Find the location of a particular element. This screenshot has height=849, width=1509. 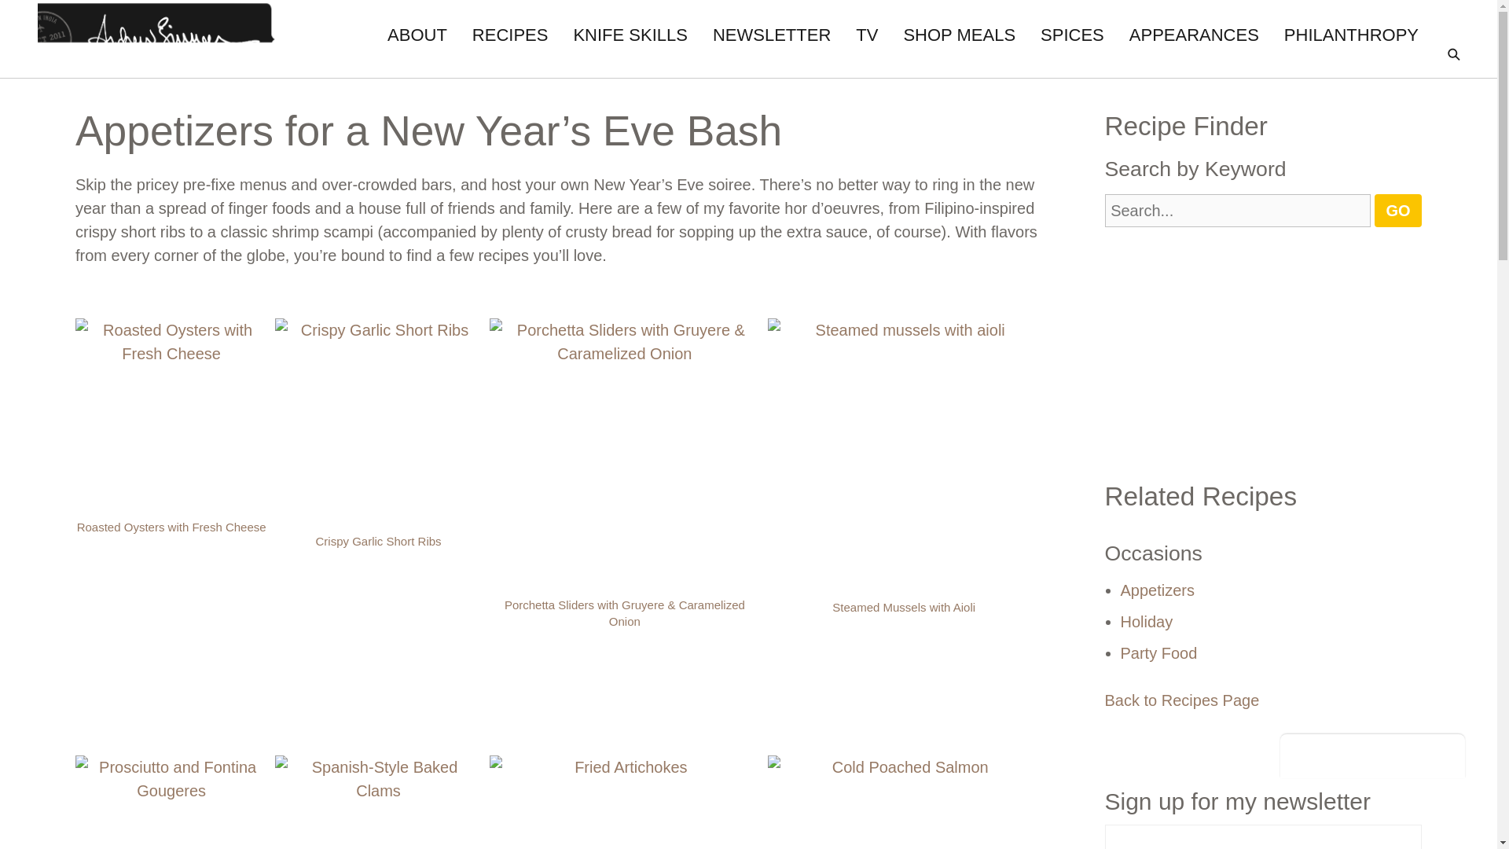

NEWSLETTER is located at coordinates (772, 35).